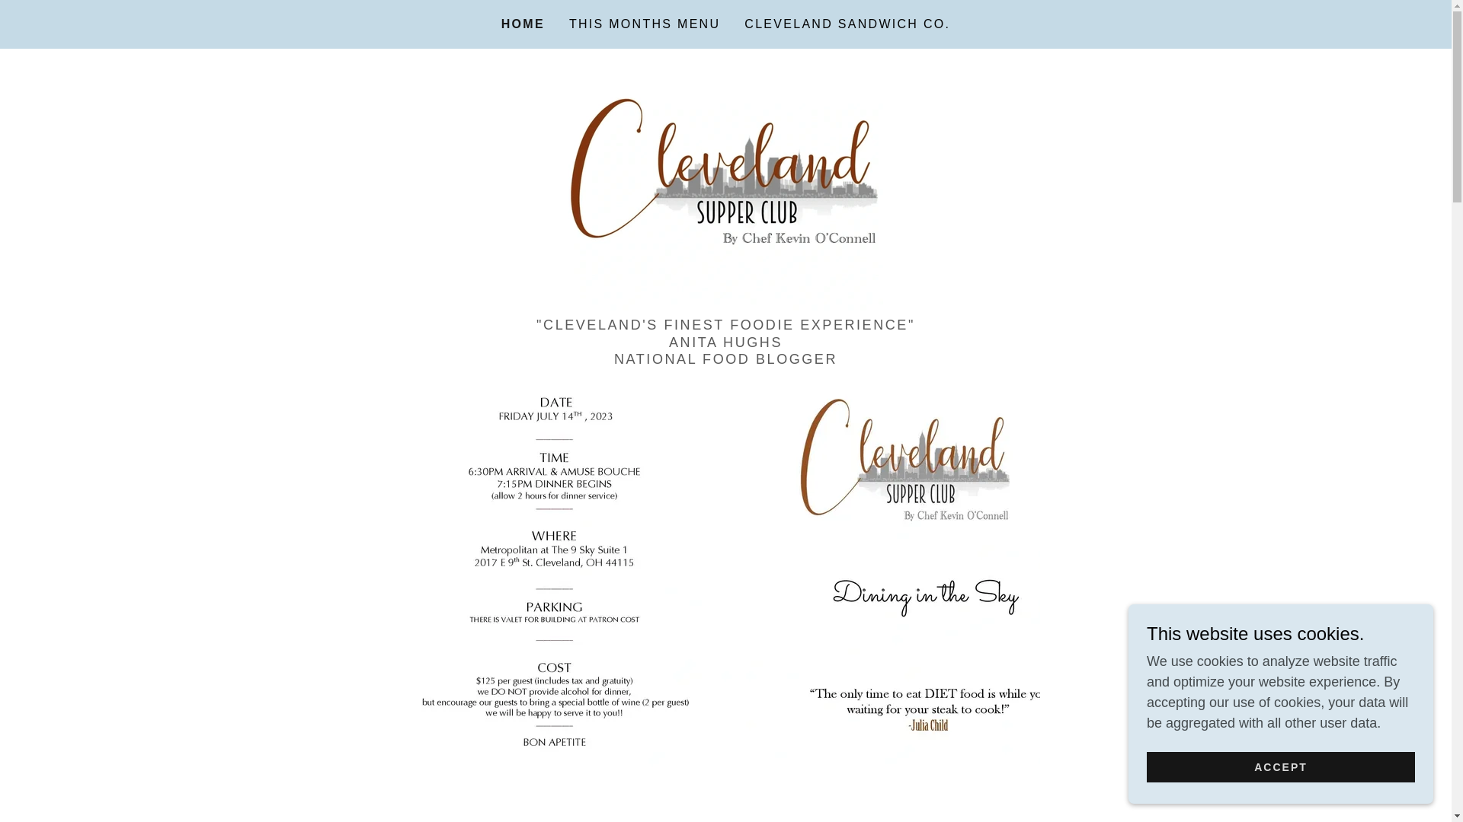 The width and height of the screenshot is (1463, 822). Describe the element at coordinates (523, 24) in the screenshot. I see `HOME` at that location.